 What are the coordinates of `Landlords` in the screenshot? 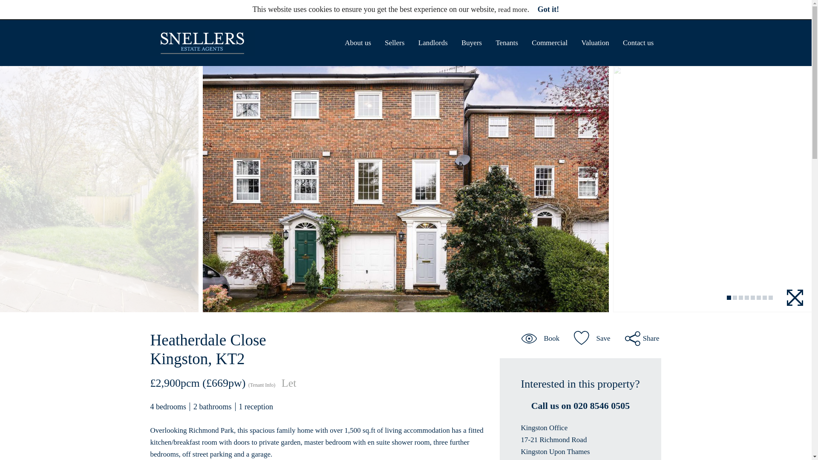 It's located at (433, 43).